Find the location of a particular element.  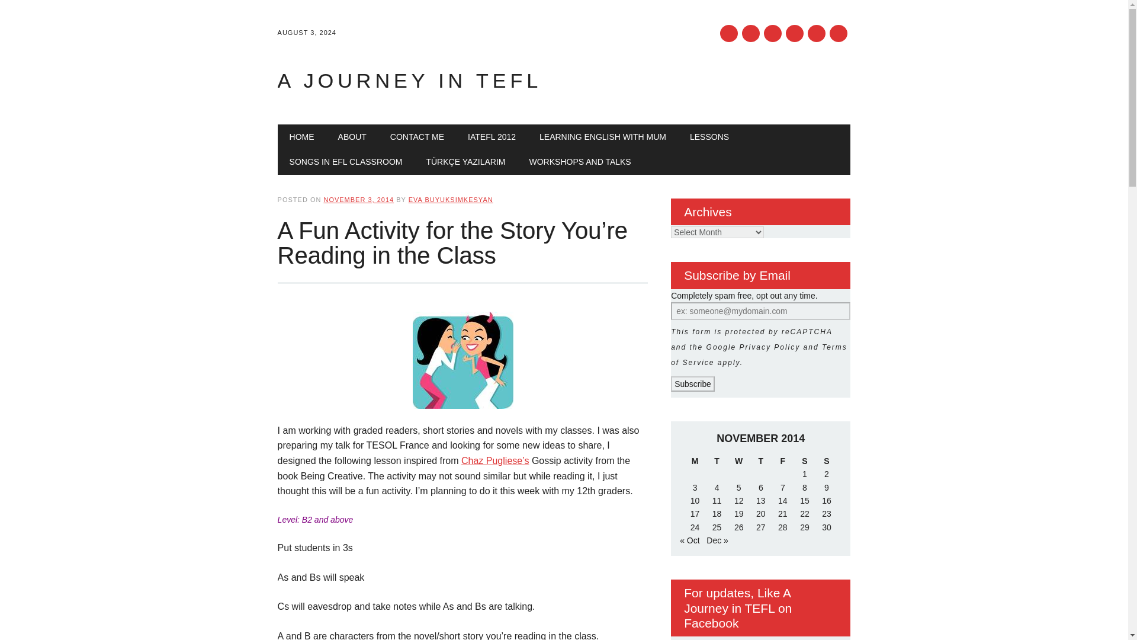

IATEFL 2012 is located at coordinates (492, 136).